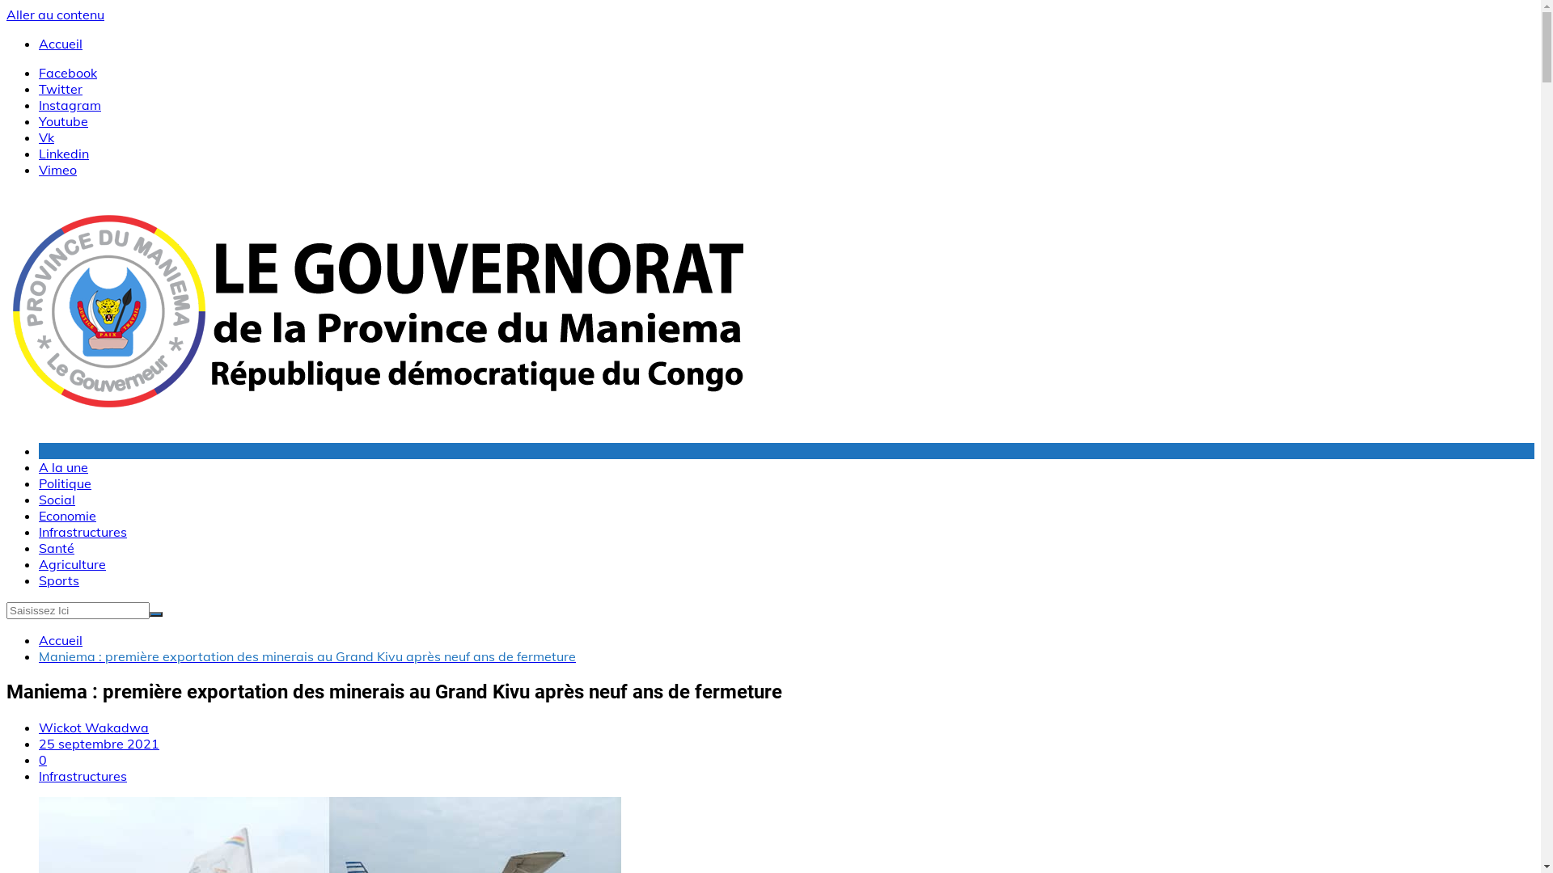 The width and height of the screenshot is (1553, 873). Describe the element at coordinates (65, 483) in the screenshot. I see `Politique` at that location.